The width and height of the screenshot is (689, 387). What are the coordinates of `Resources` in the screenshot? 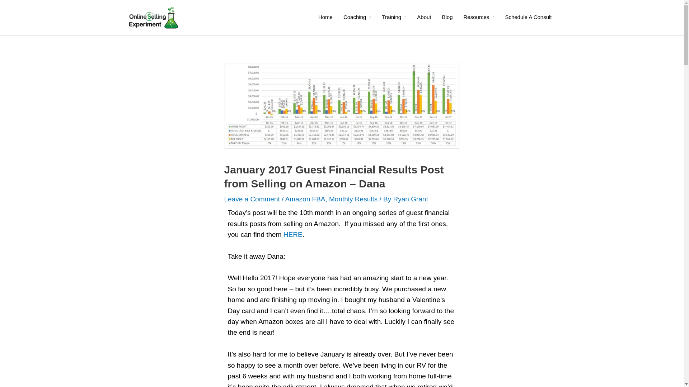 It's located at (479, 17).